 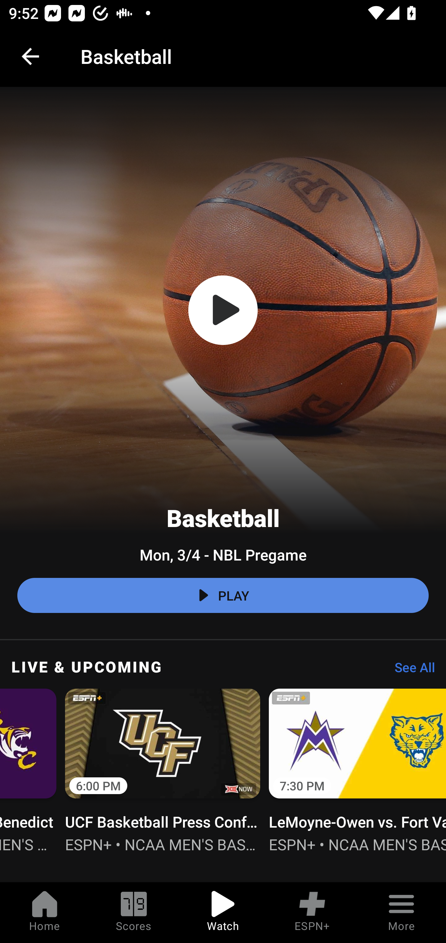 I want to click on More, so click(x=401, y=913).